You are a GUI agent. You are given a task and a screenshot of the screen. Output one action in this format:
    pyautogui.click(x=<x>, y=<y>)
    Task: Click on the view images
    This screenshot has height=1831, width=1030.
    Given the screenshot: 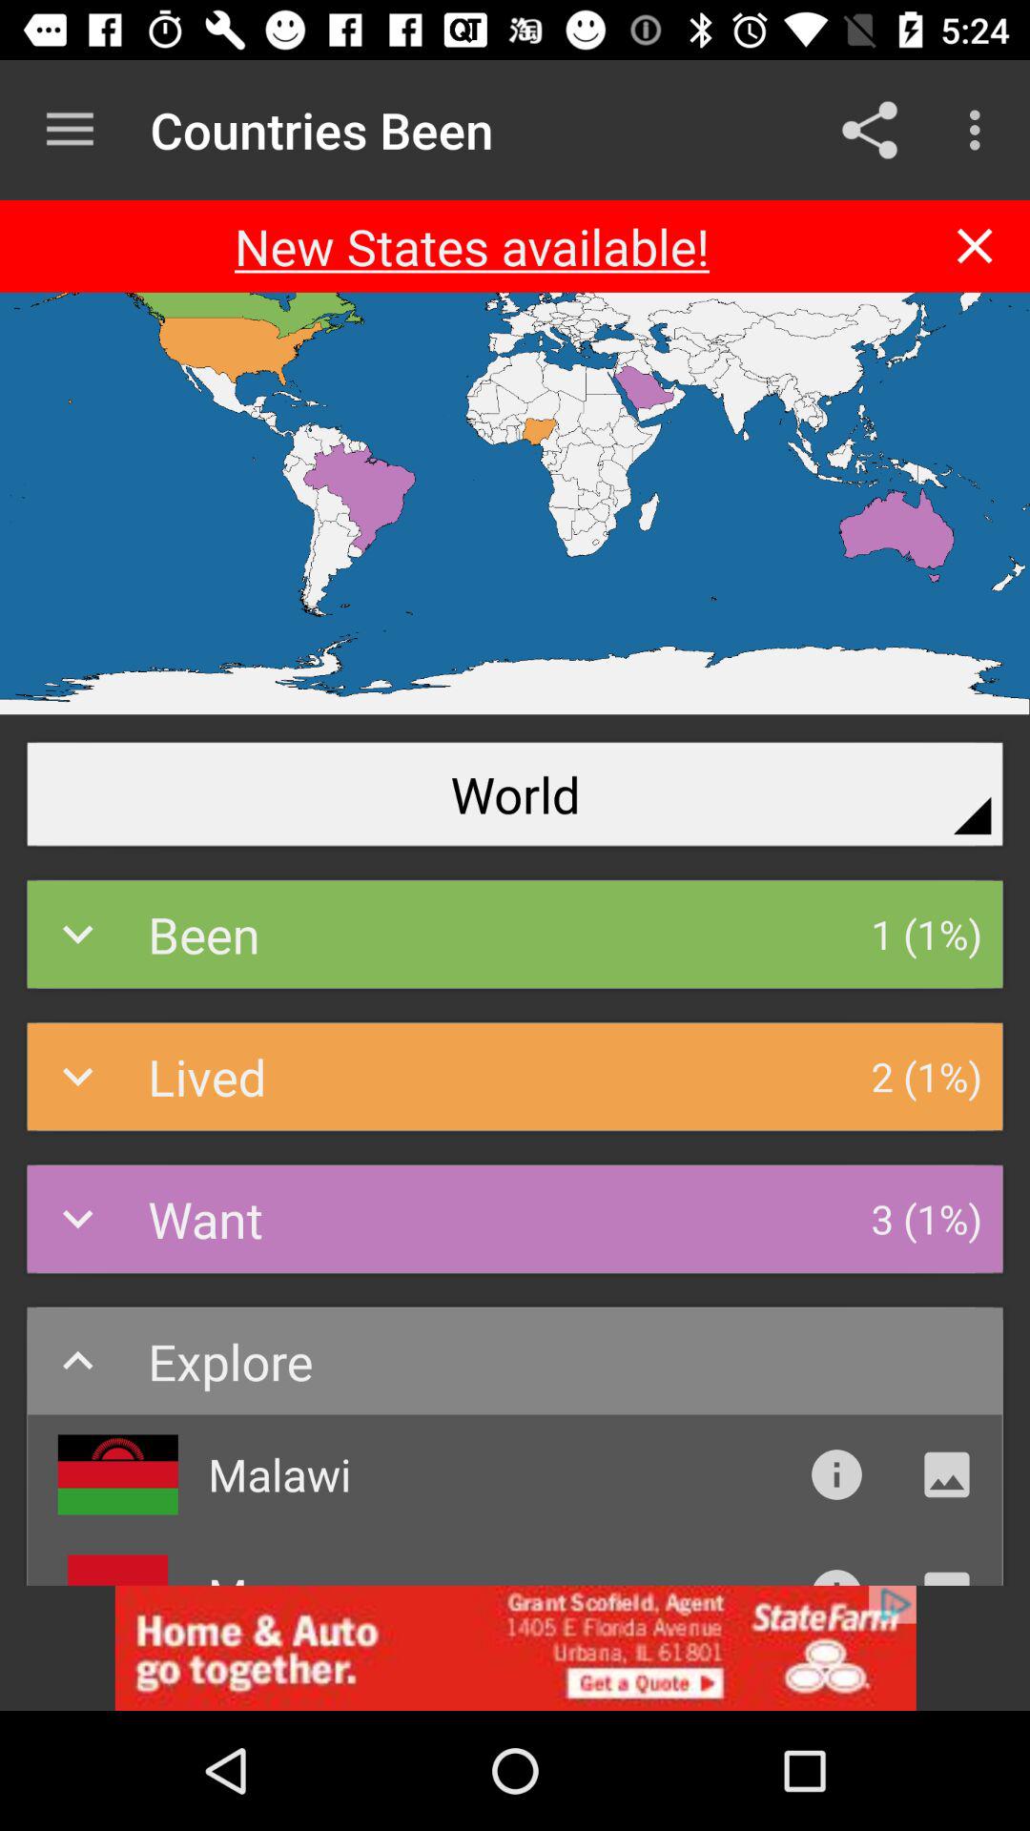 What is the action you would take?
    pyautogui.click(x=946, y=1474)
    